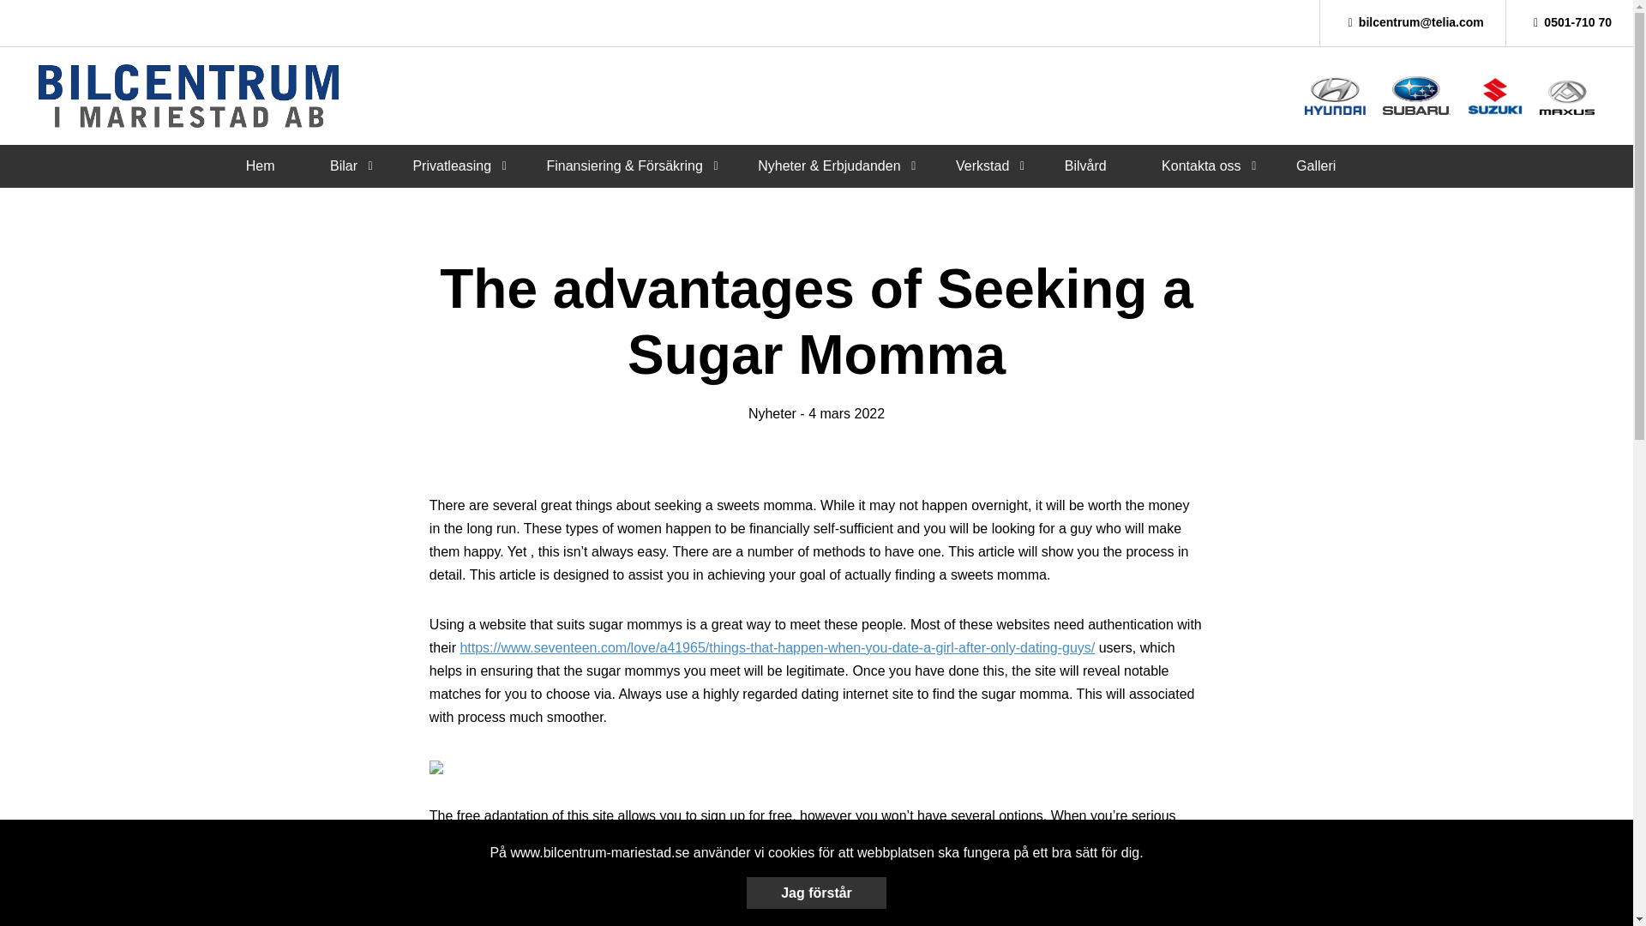 The width and height of the screenshot is (1646, 926). Describe the element at coordinates (260, 165) in the screenshot. I see `Hem` at that location.